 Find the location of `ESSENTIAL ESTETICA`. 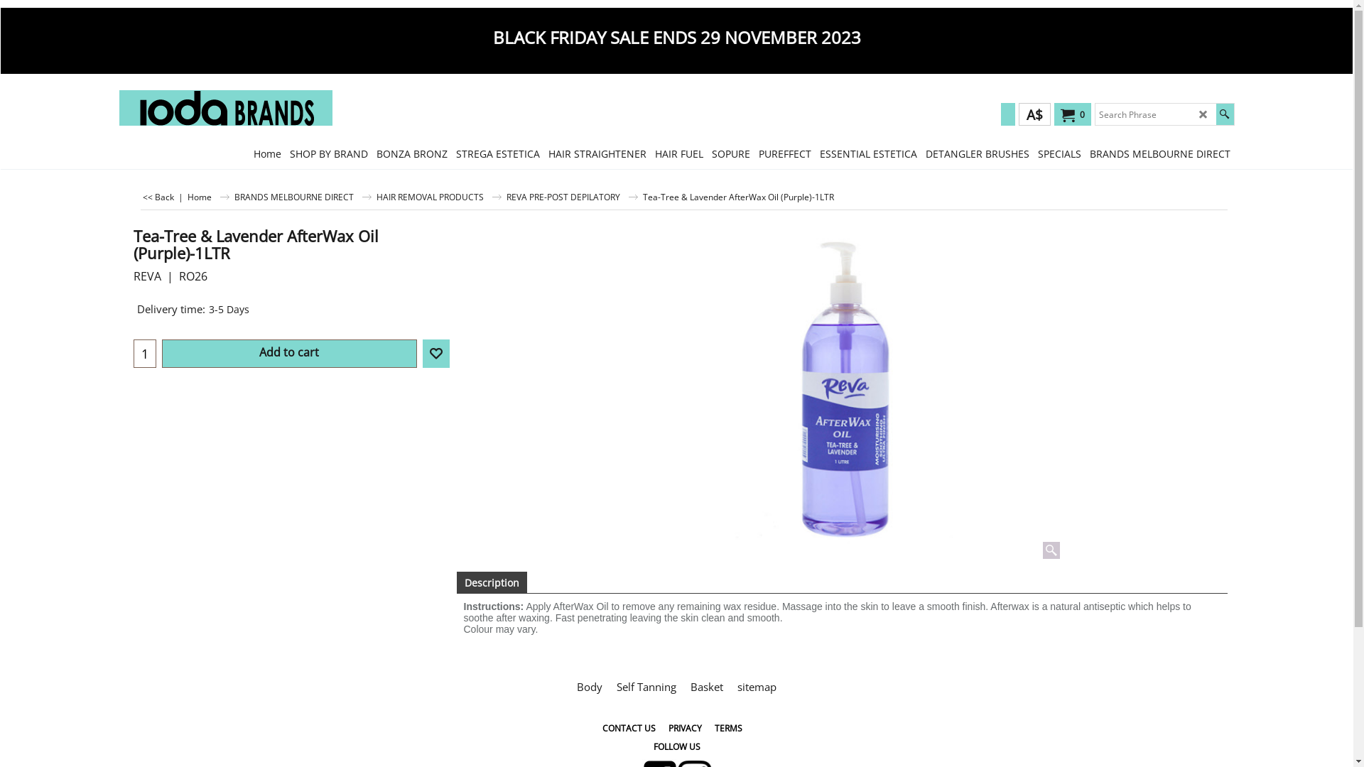

ESSENTIAL ESTETICA is located at coordinates (868, 153).